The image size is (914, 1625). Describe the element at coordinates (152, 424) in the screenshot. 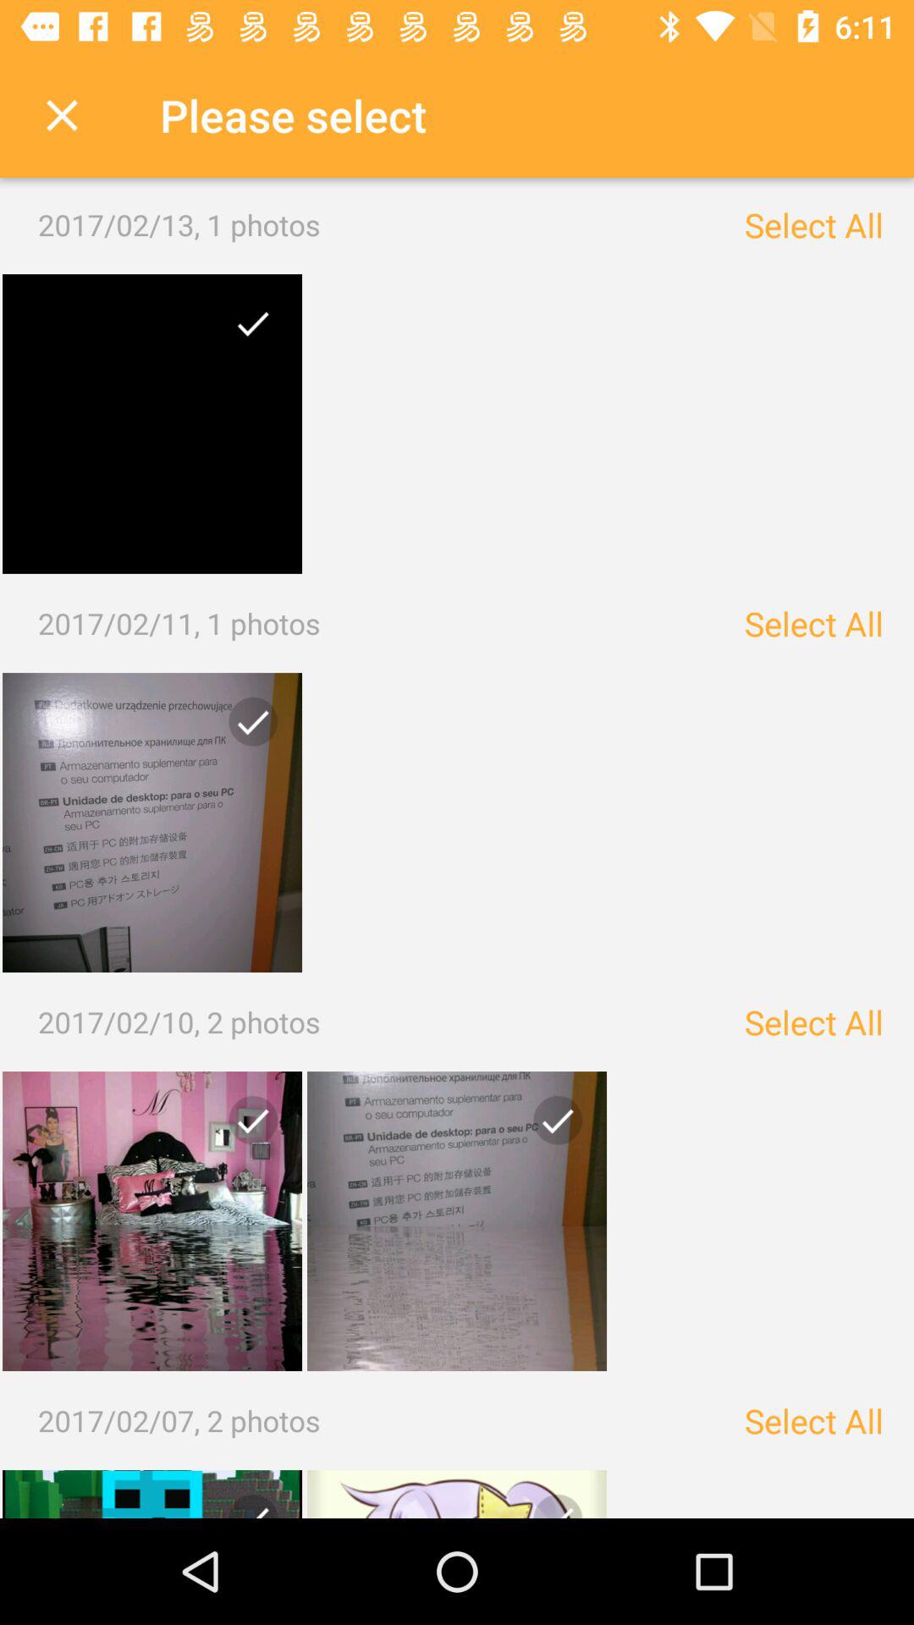

I see `selected picture` at that location.